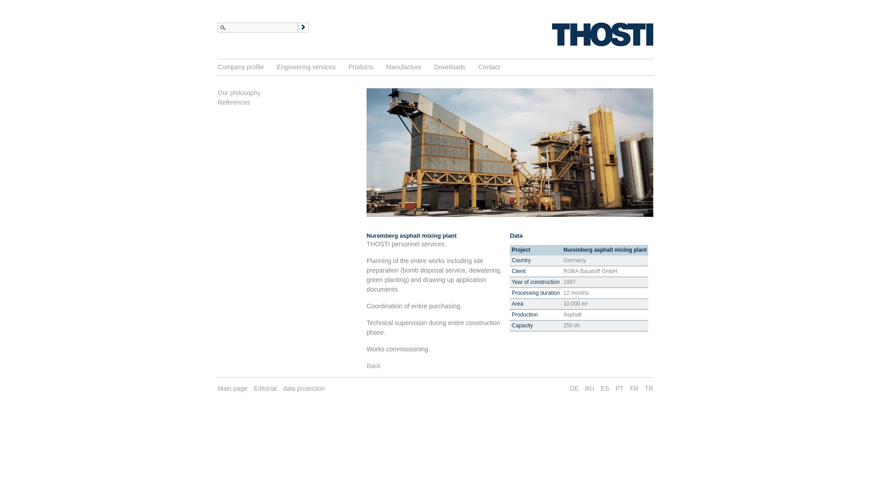 The image size is (871, 489). Describe the element at coordinates (234, 102) in the screenshot. I see `References` at that location.